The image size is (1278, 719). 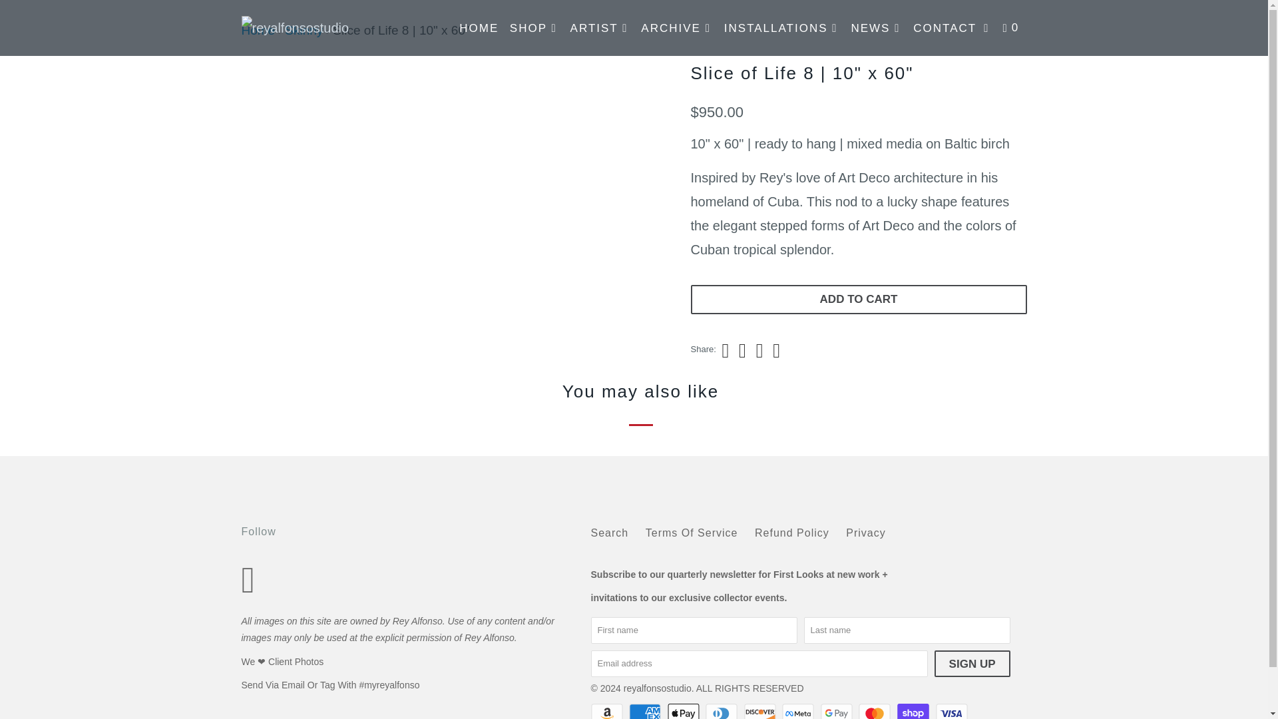 What do you see at coordinates (646, 711) in the screenshot?
I see `American Express` at bounding box center [646, 711].